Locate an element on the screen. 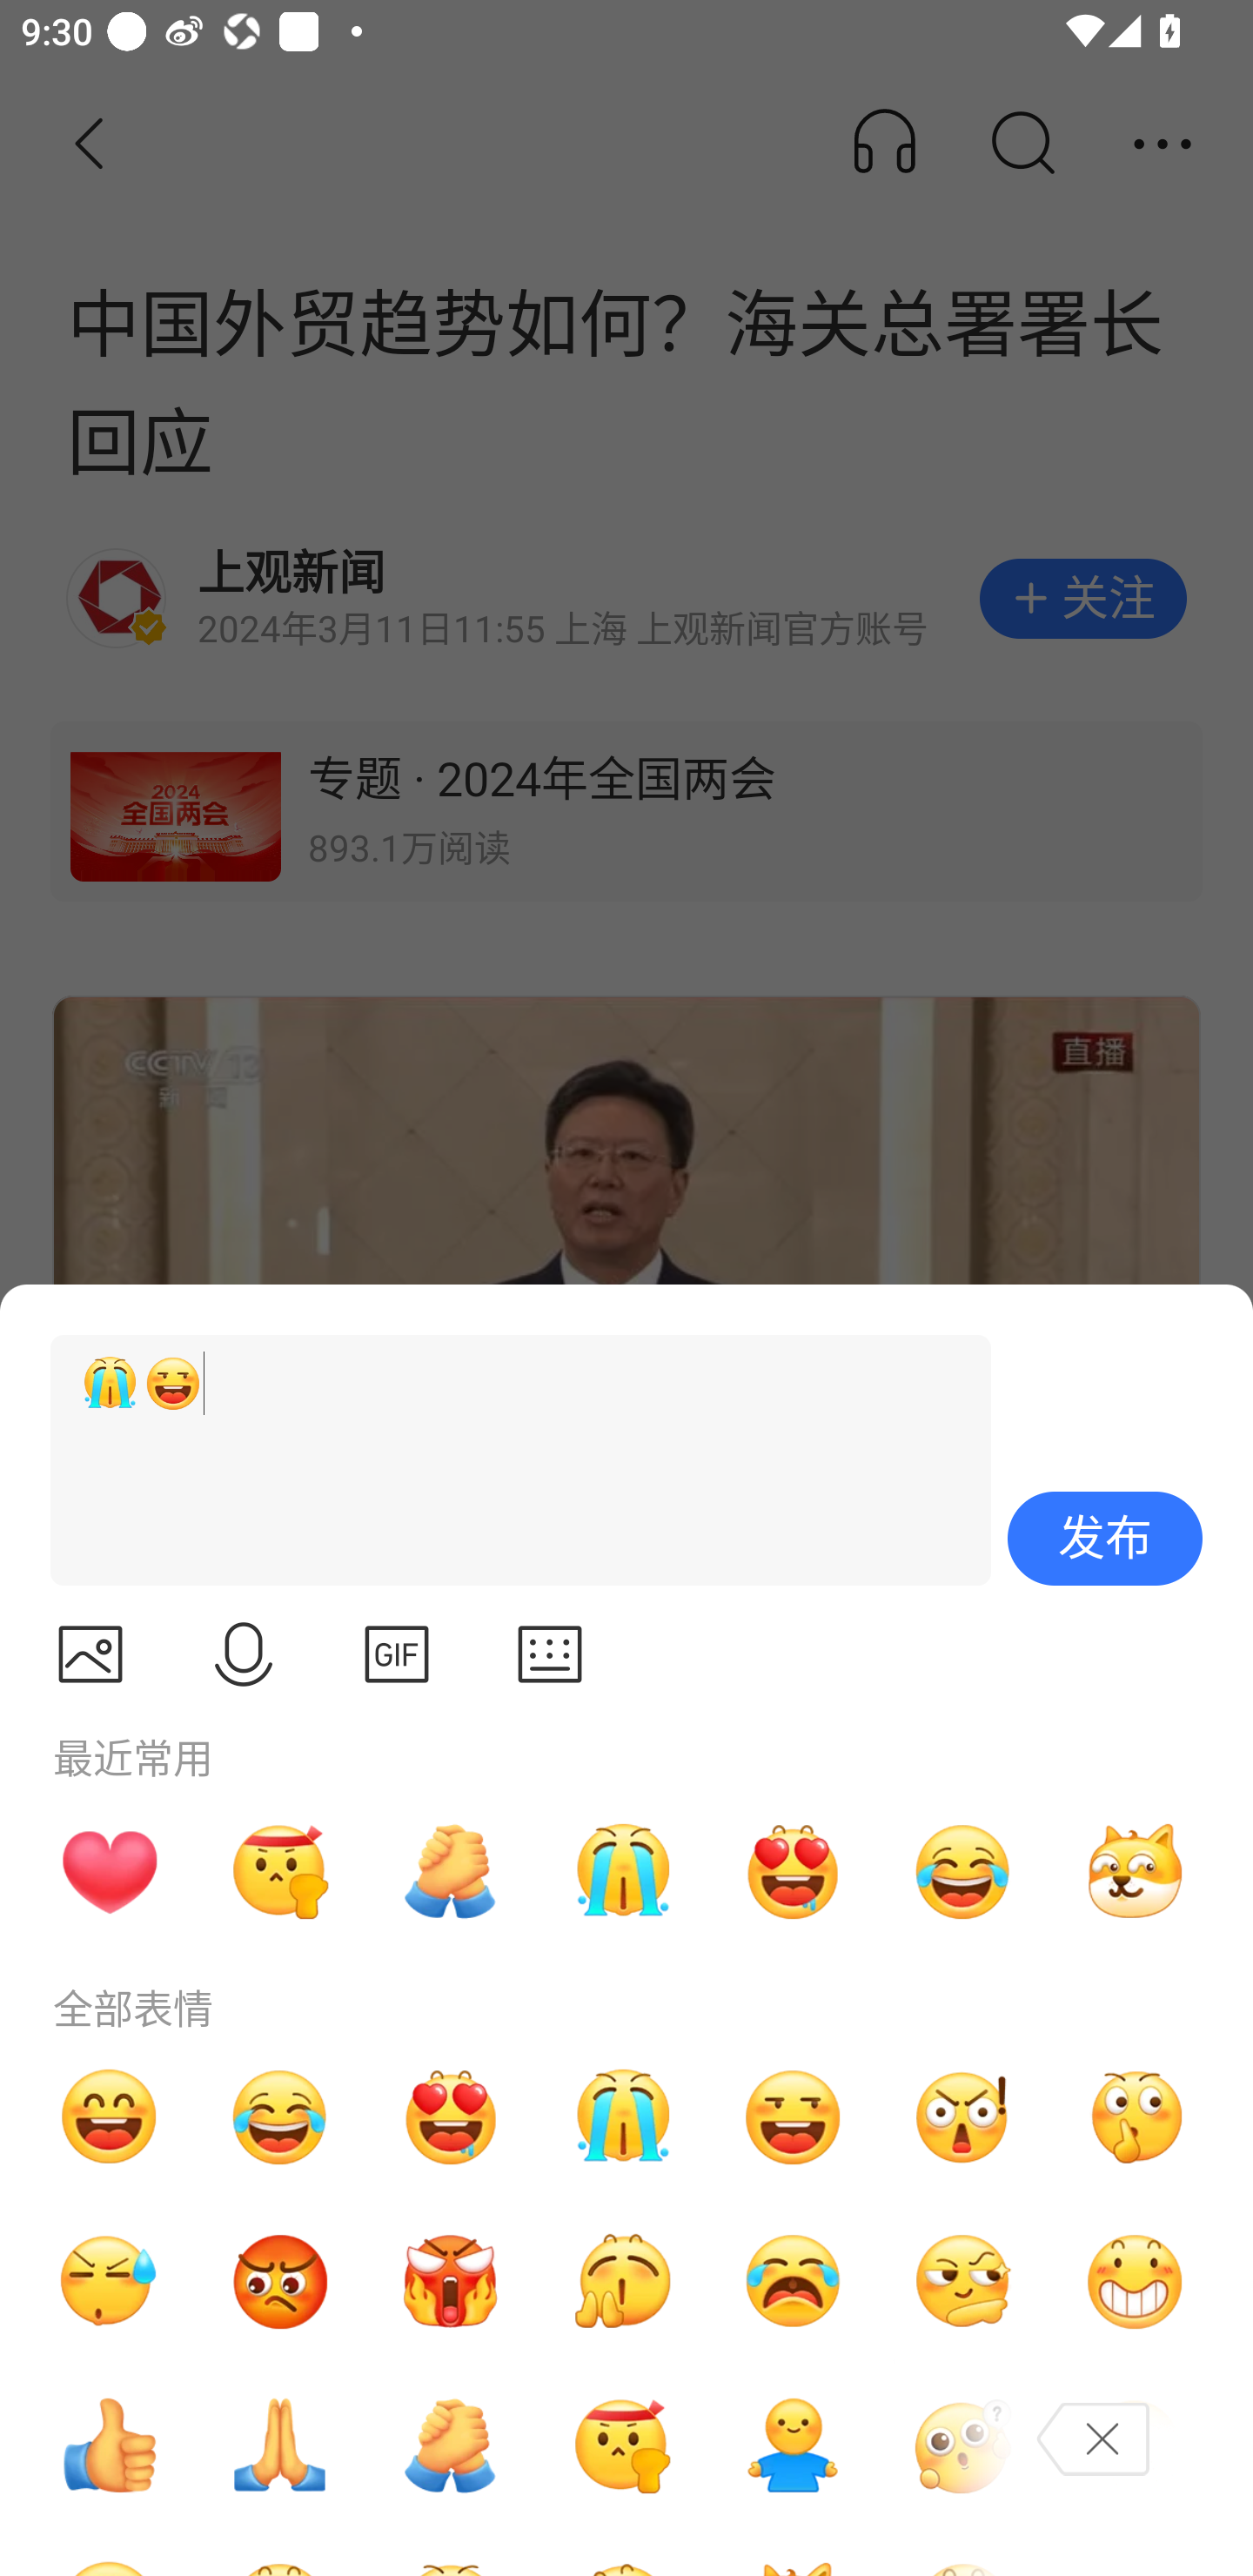 This screenshot has width=1253, height=2576. 心 is located at coordinates (109, 1871).